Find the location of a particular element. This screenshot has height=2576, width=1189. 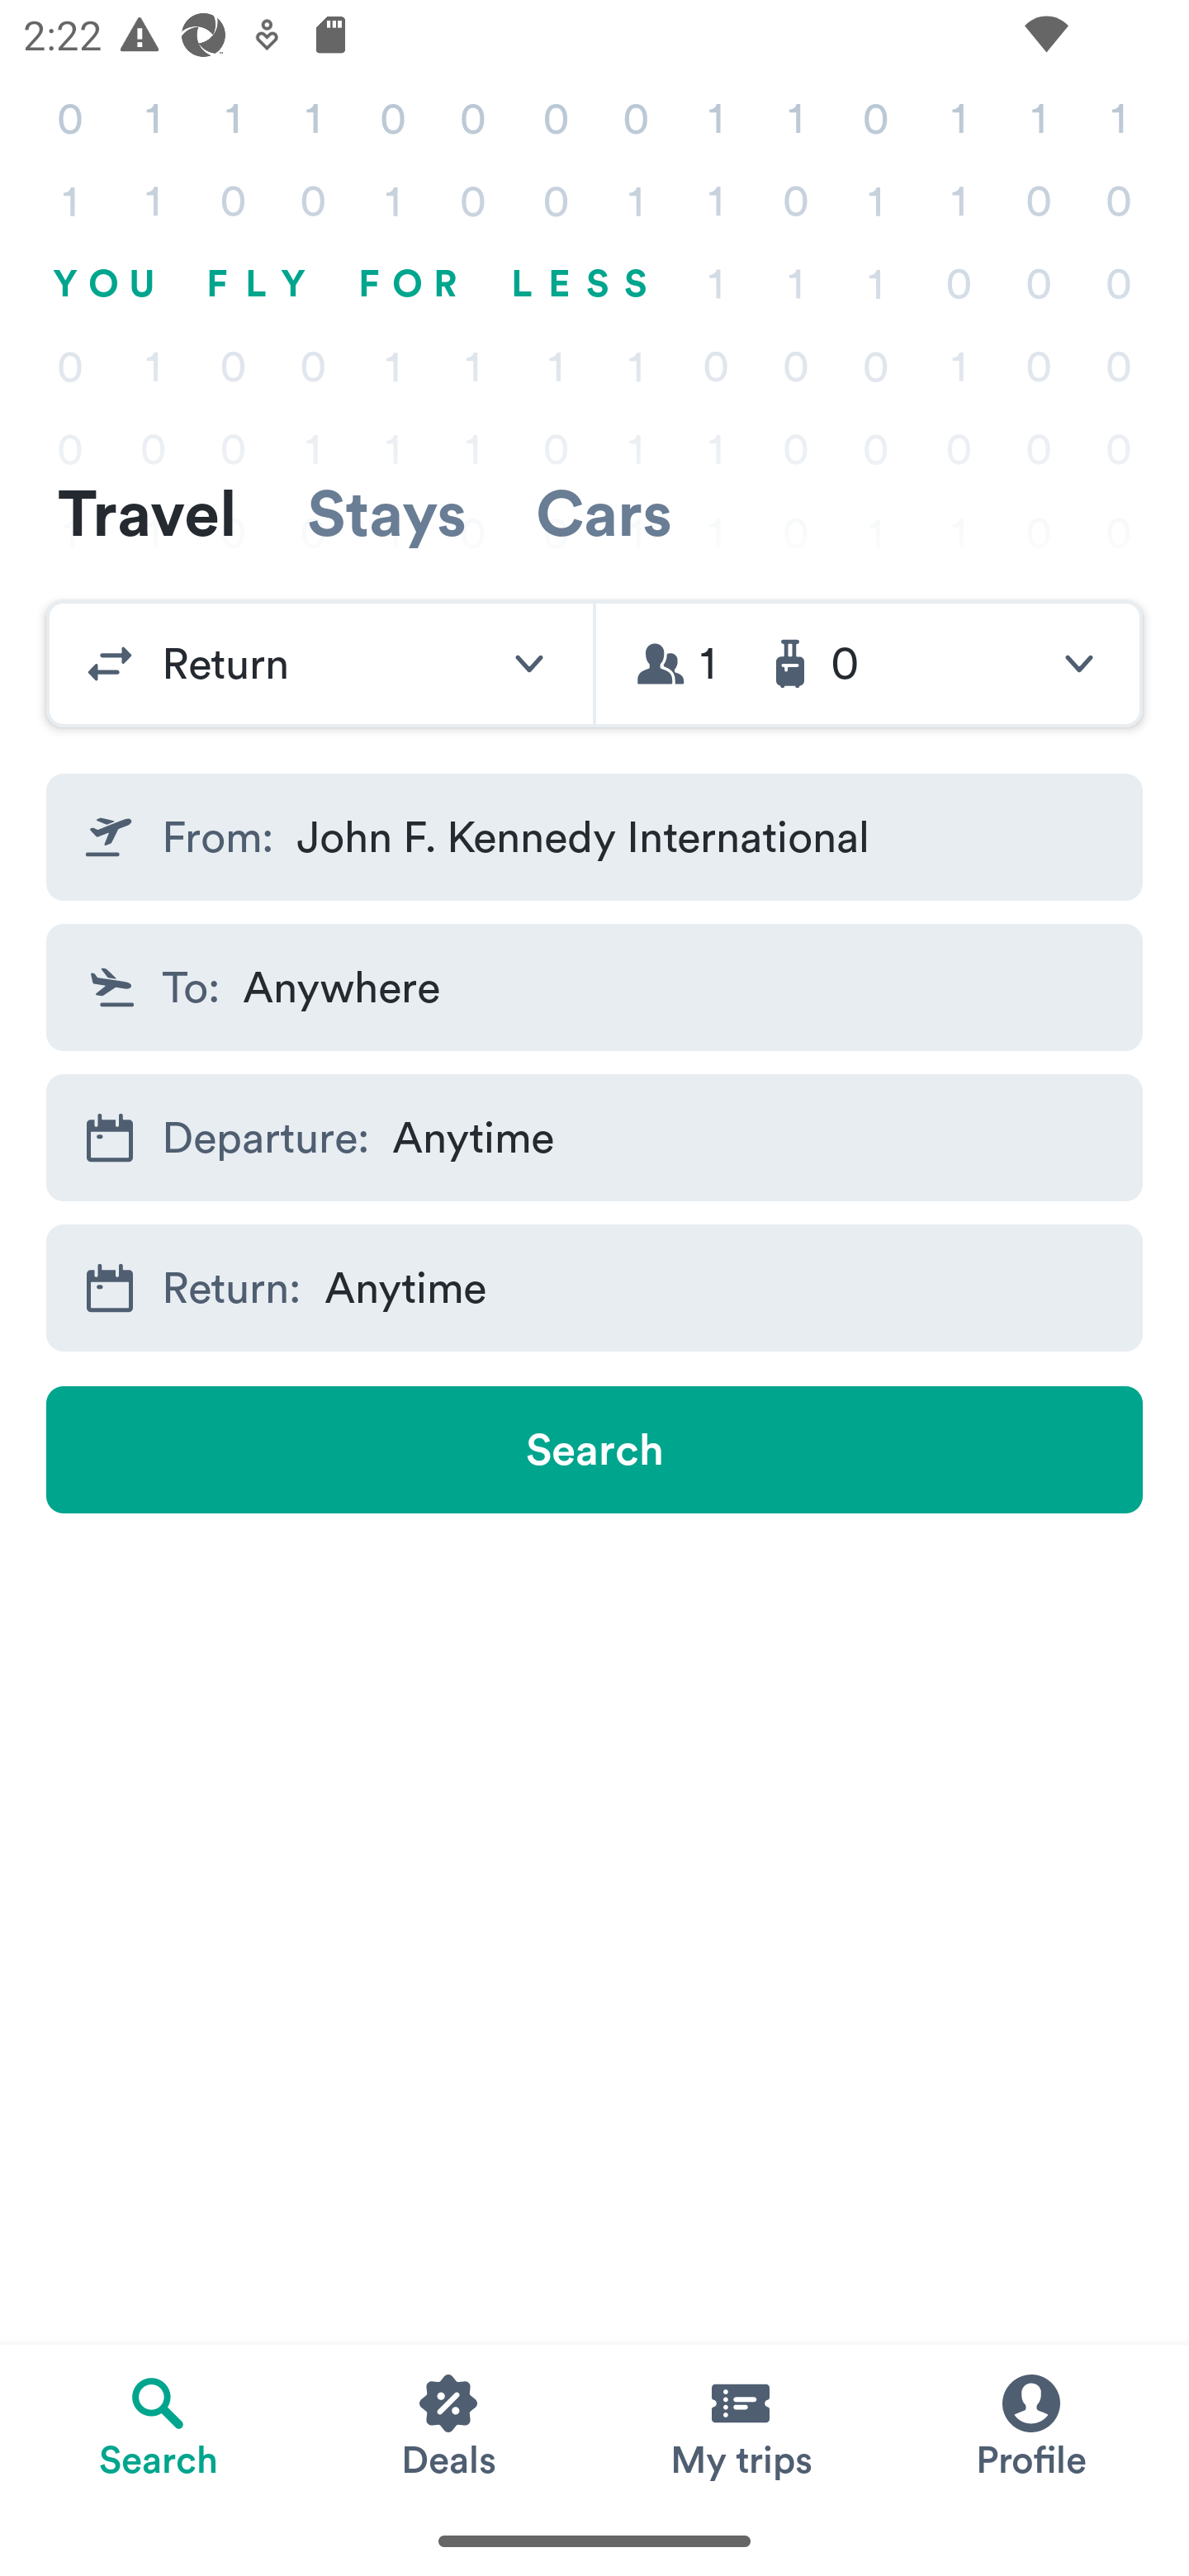

Passengers 1 Bags 0 is located at coordinates (869, 664).